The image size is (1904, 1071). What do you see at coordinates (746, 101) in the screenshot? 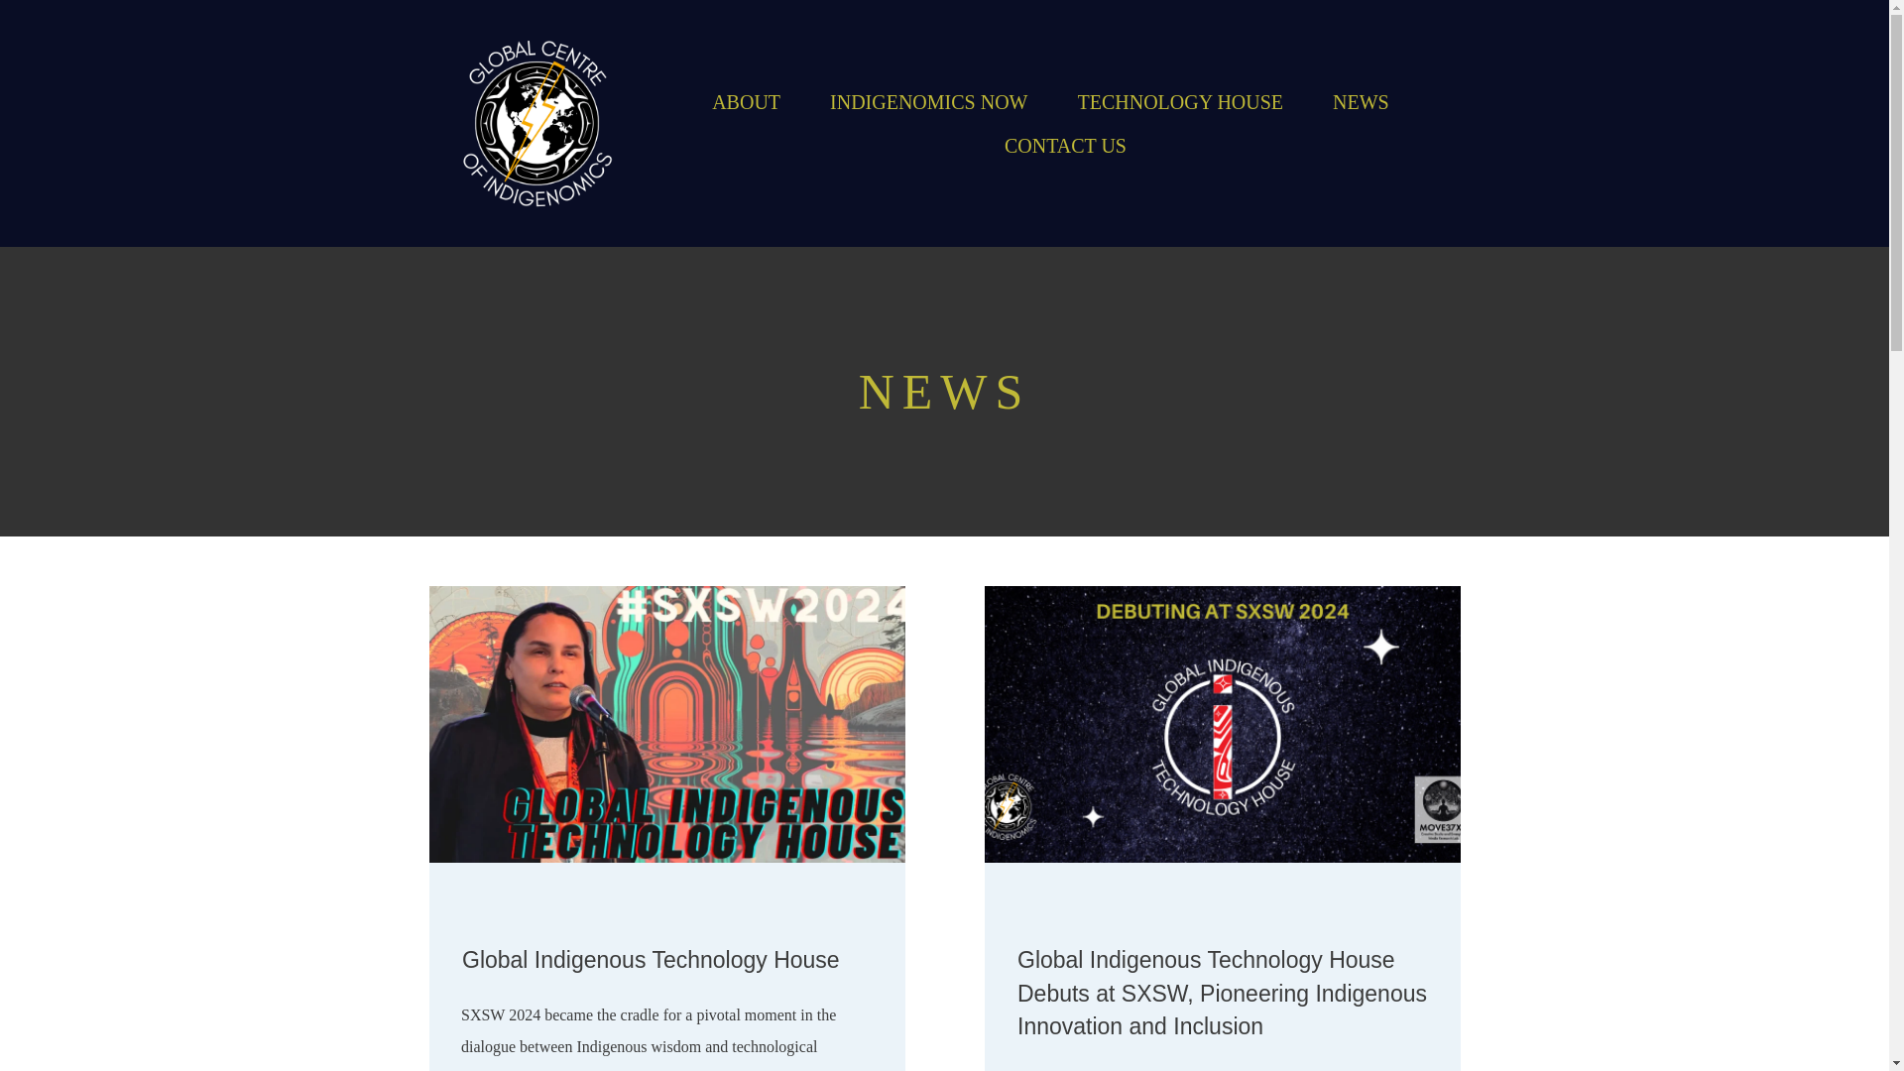
I see `ABOUT` at bounding box center [746, 101].